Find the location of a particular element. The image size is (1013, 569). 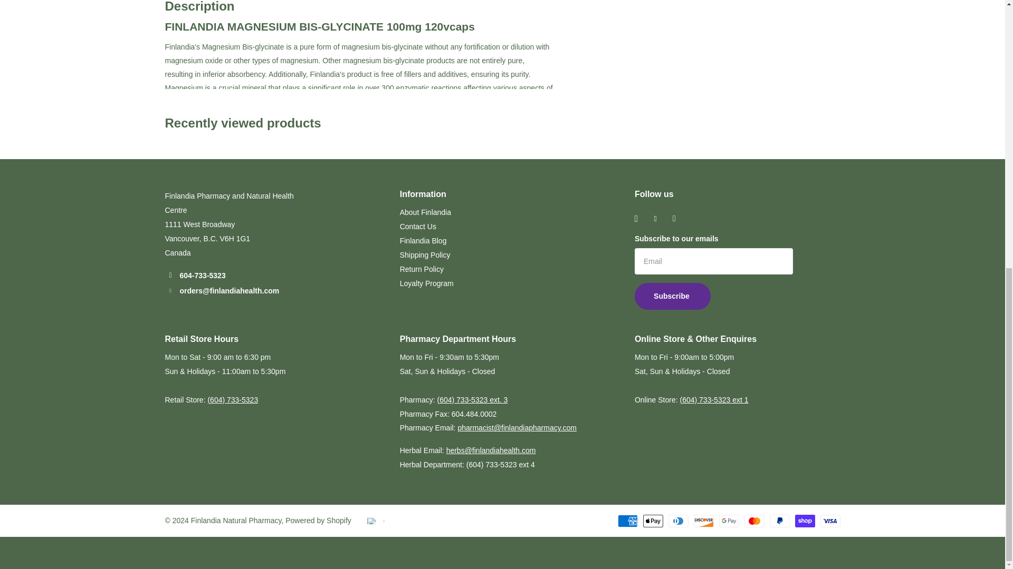

Discover is located at coordinates (703, 521).